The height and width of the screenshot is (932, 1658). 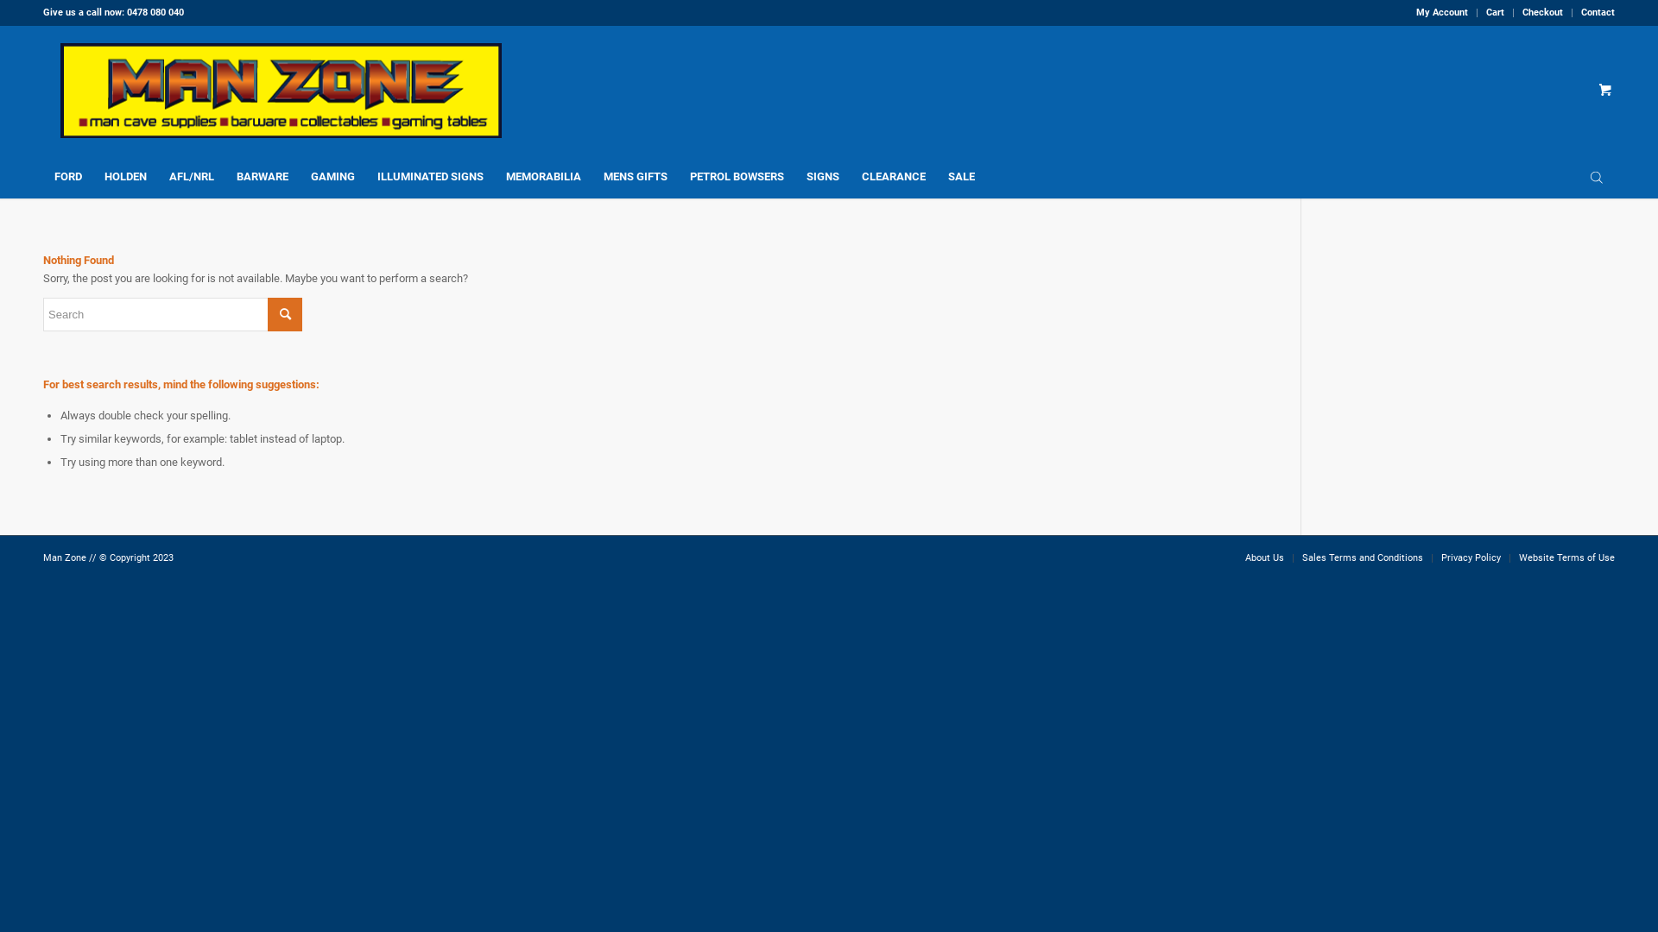 What do you see at coordinates (1566, 557) in the screenshot?
I see `Website Terms of Use` at bounding box center [1566, 557].